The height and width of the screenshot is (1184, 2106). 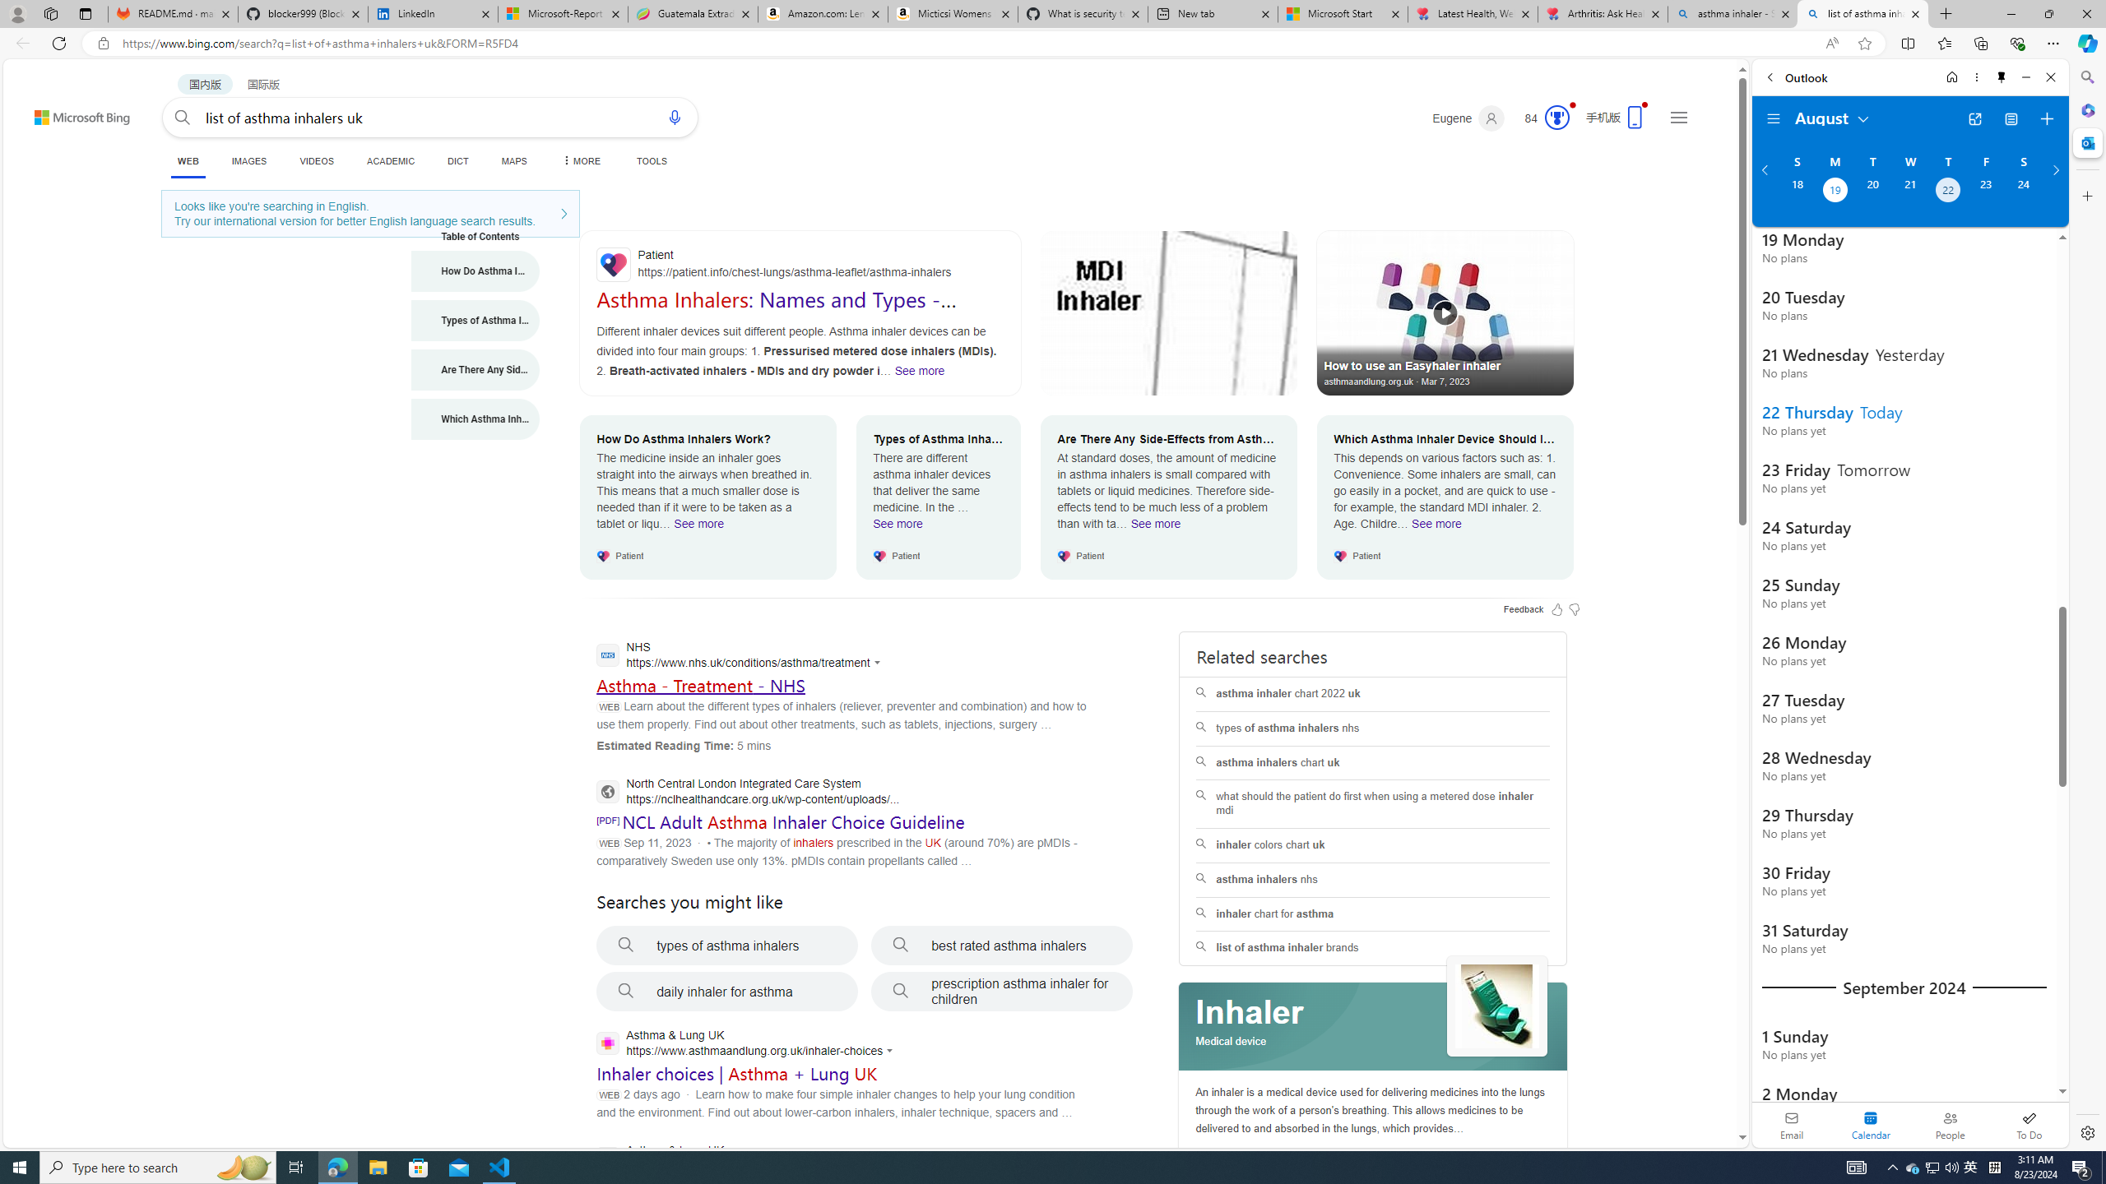 What do you see at coordinates (1872, 192) in the screenshot?
I see `Tuesday, August 20, 2024. ` at bounding box center [1872, 192].